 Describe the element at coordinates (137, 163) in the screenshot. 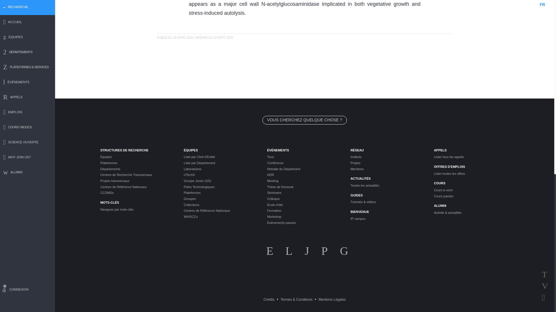

I see `Plateformes` at that location.